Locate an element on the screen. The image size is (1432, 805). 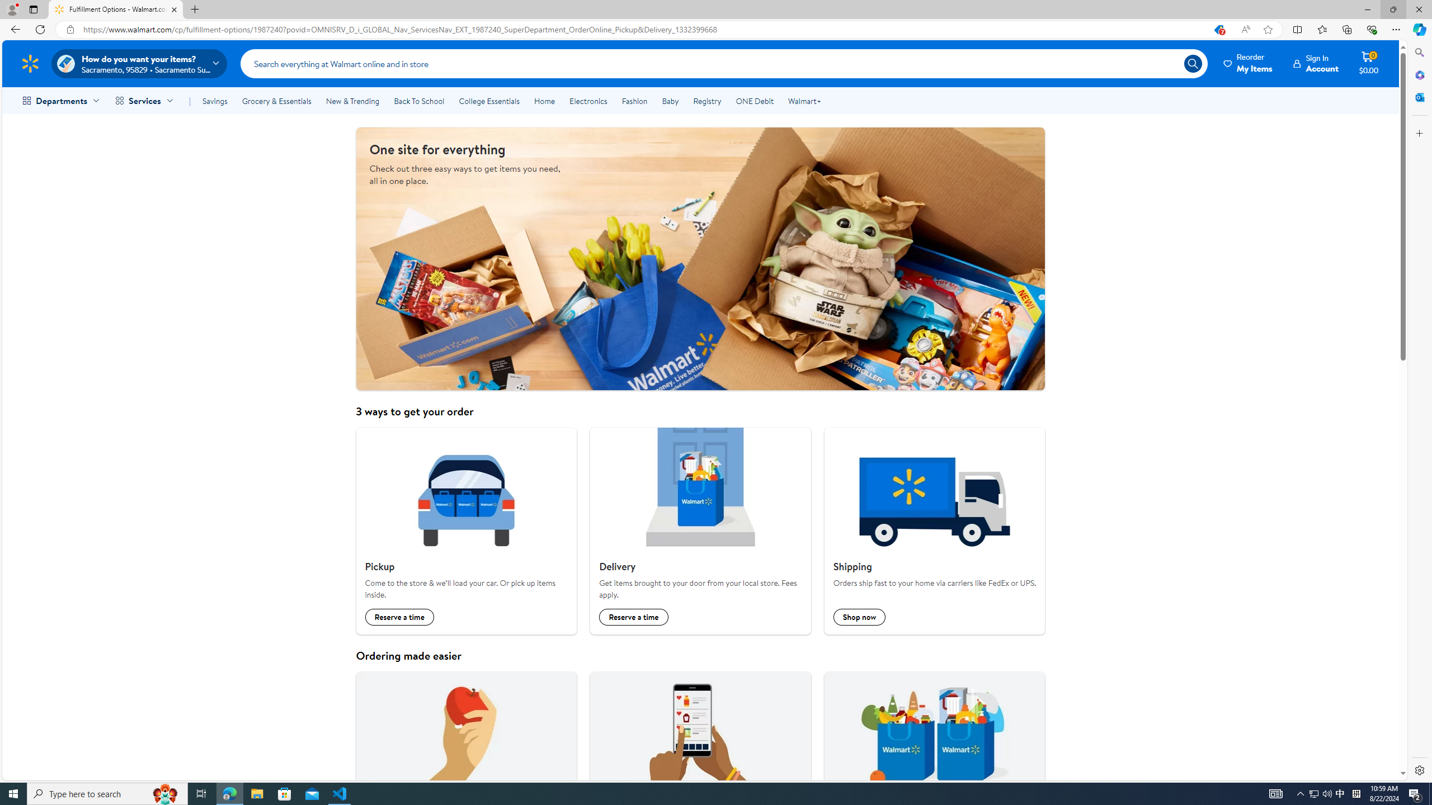
Registry is located at coordinates (706, 101).